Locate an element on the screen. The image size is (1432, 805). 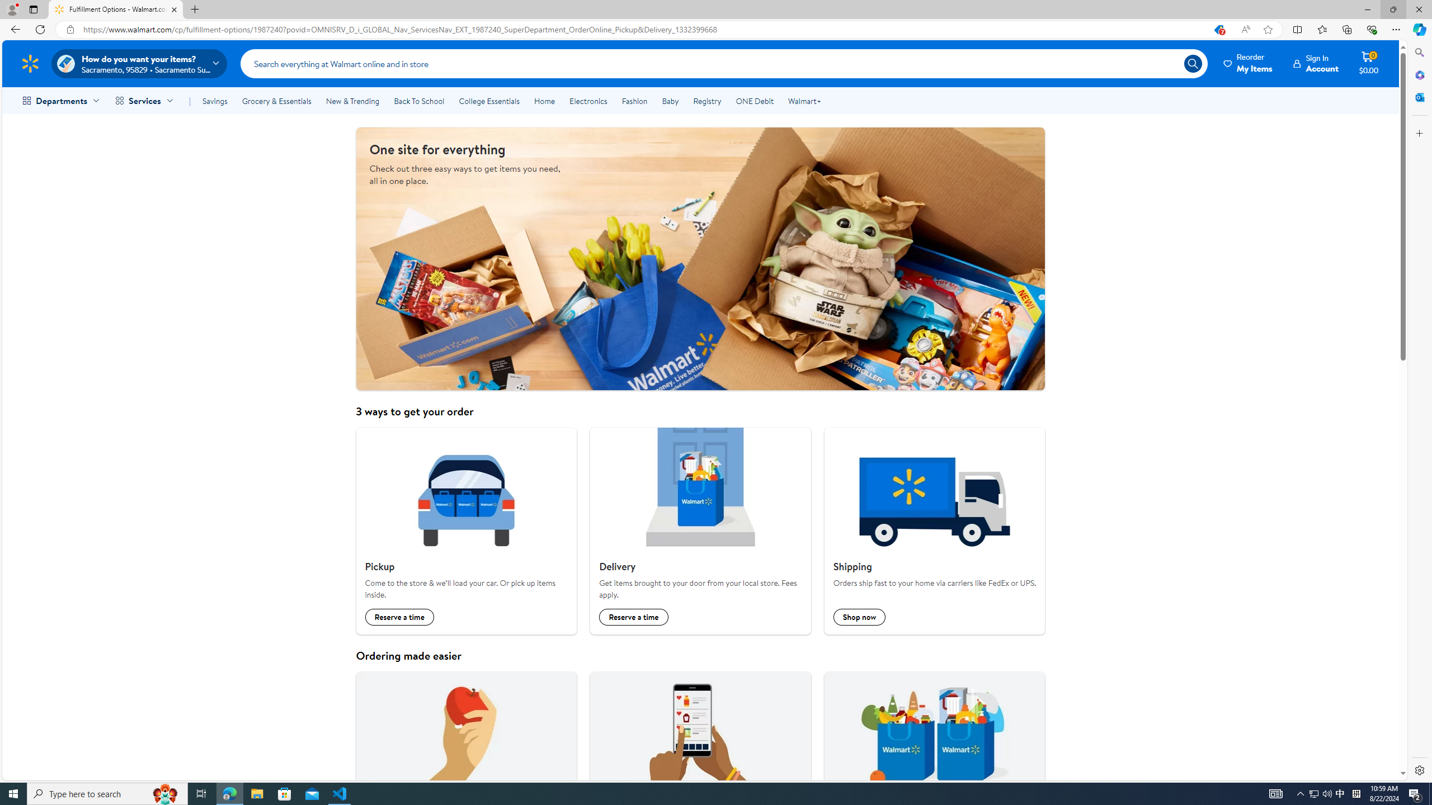
Registry is located at coordinates (706, 101).